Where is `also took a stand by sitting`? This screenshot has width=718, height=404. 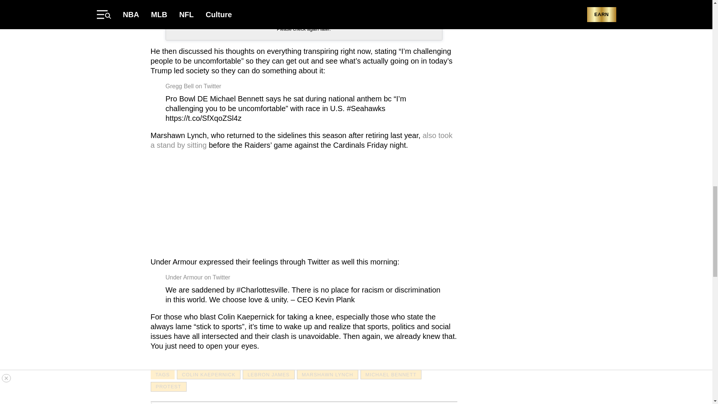 also took a stand by sitting is located at coordinates (301, 140).